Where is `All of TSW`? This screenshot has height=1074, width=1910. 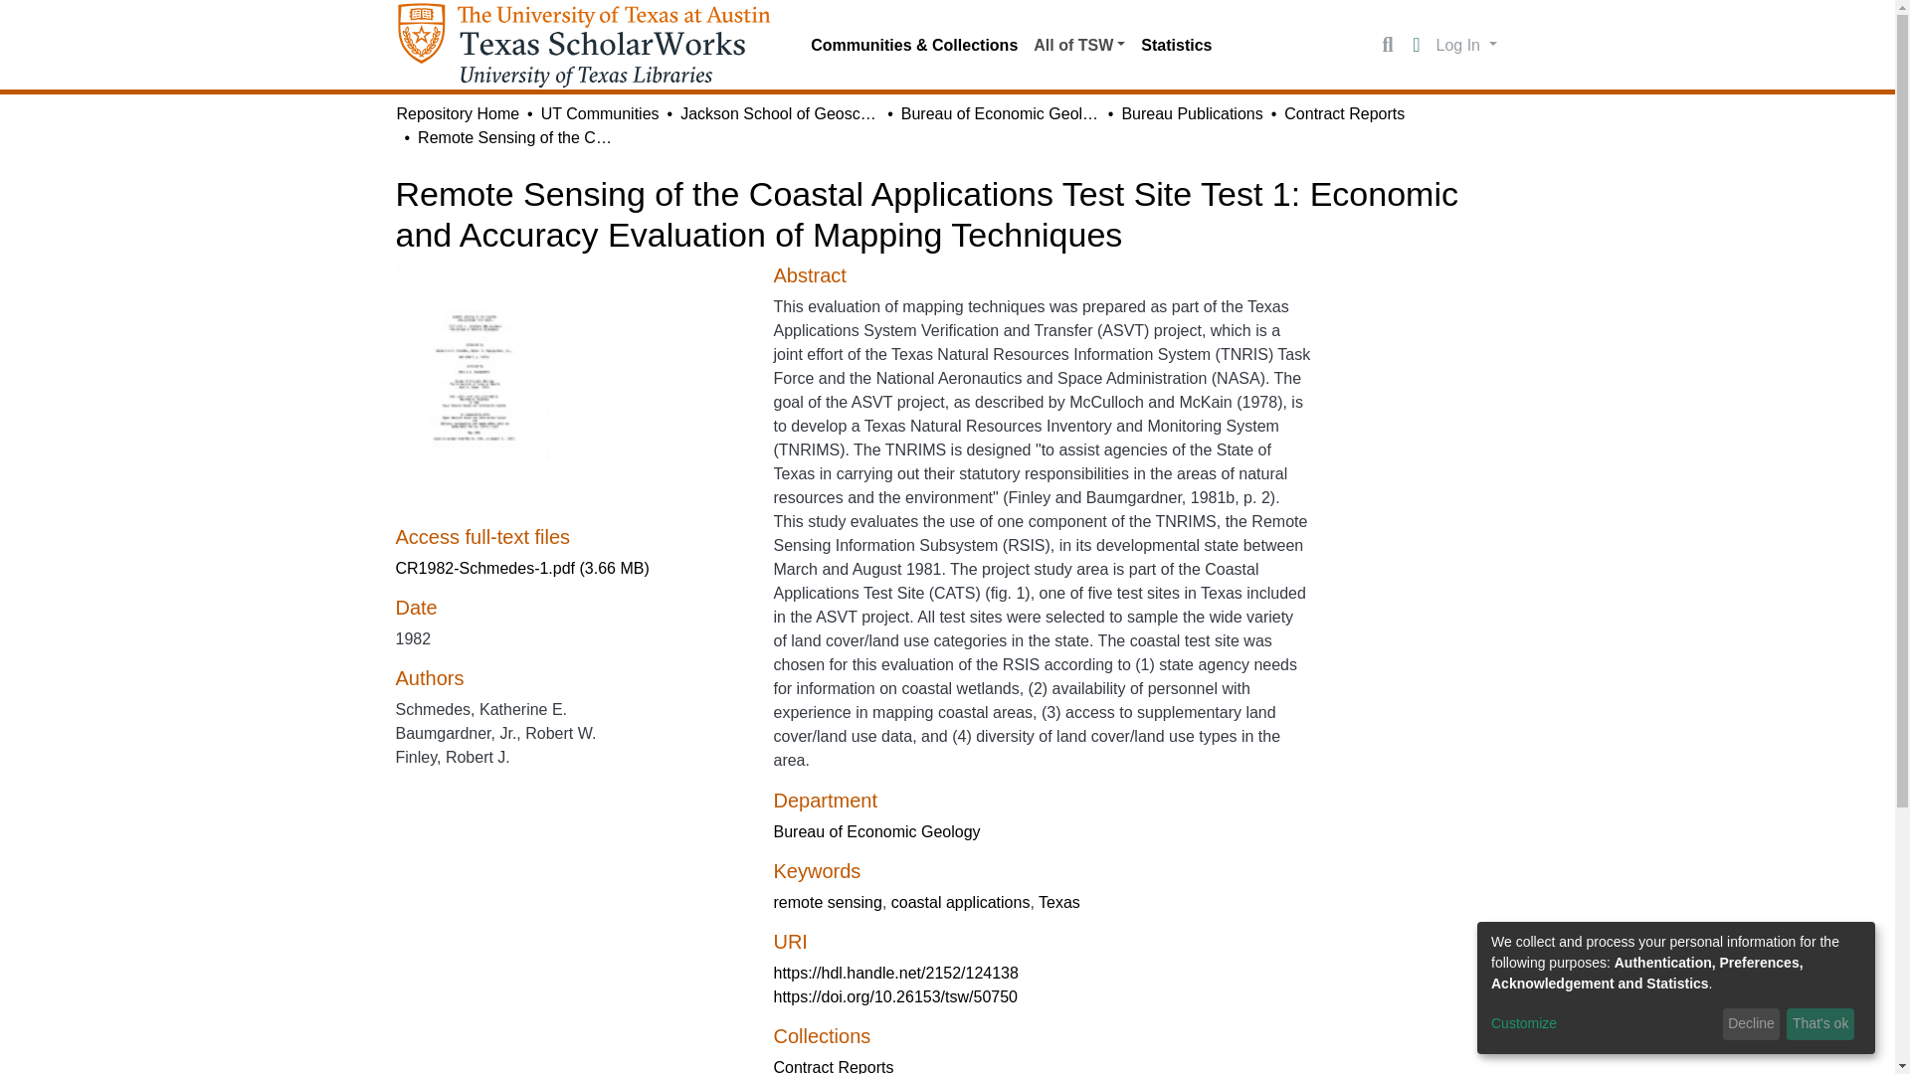
All of TSW is located at coordinates (1078, 45).